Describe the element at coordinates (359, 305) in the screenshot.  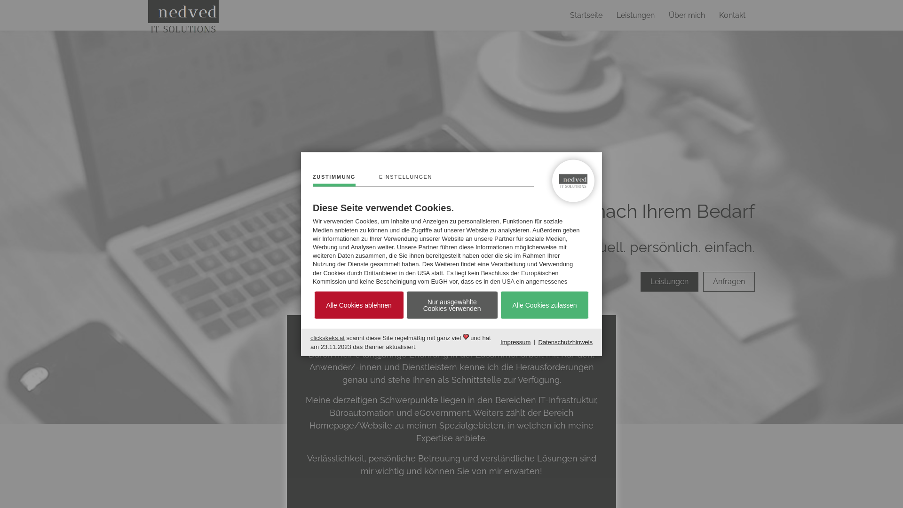
I see `Alle Cookies ablehnen` at that location.